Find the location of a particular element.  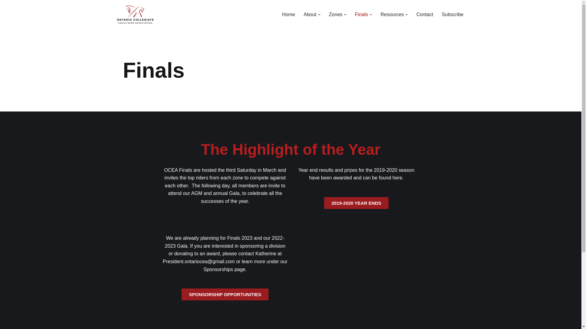

Finals is located at coordinates (361, 14).